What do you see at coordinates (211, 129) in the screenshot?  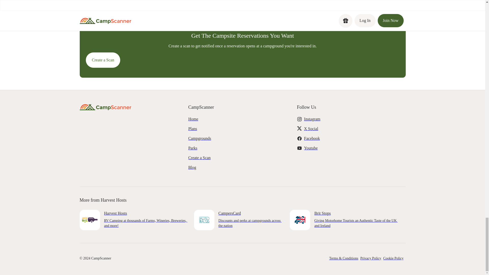 I see `Plans` at bounding box center [211, 129].